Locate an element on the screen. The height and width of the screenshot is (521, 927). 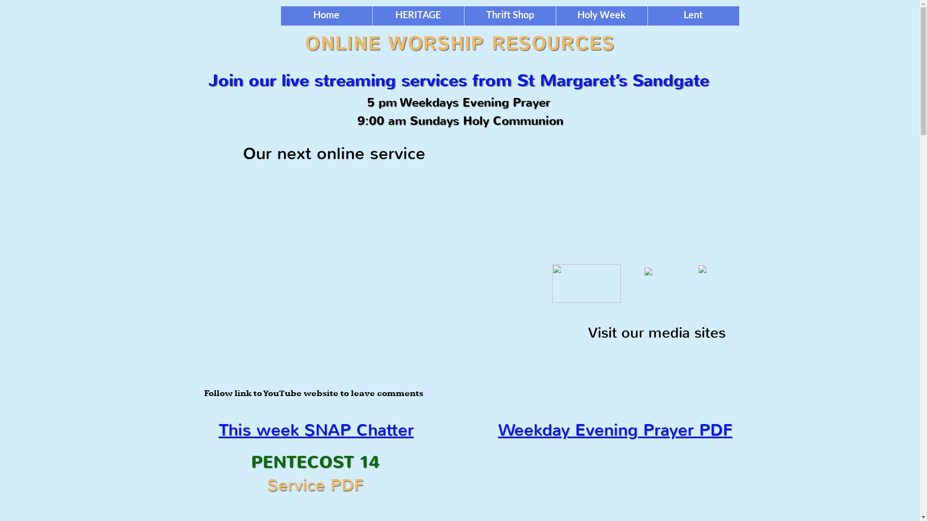
This week SNAP Chatter is located at coordinates (316, 430).